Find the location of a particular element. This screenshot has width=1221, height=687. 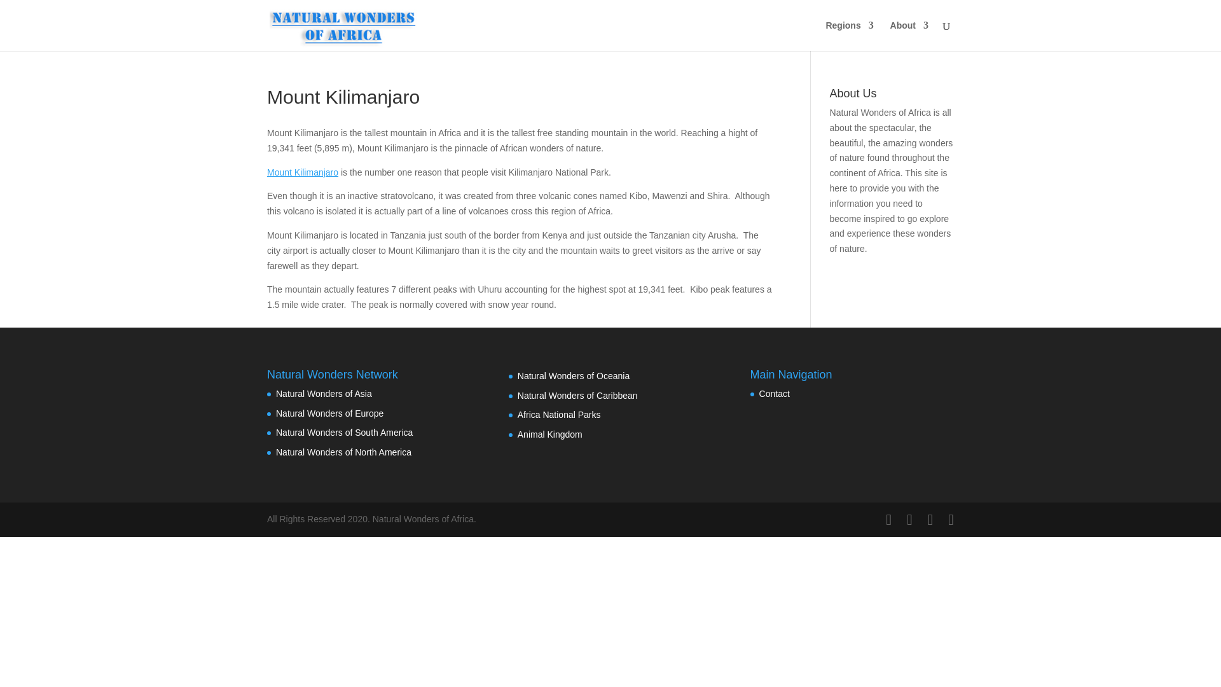

Regions is located at coordinates (848, 36).